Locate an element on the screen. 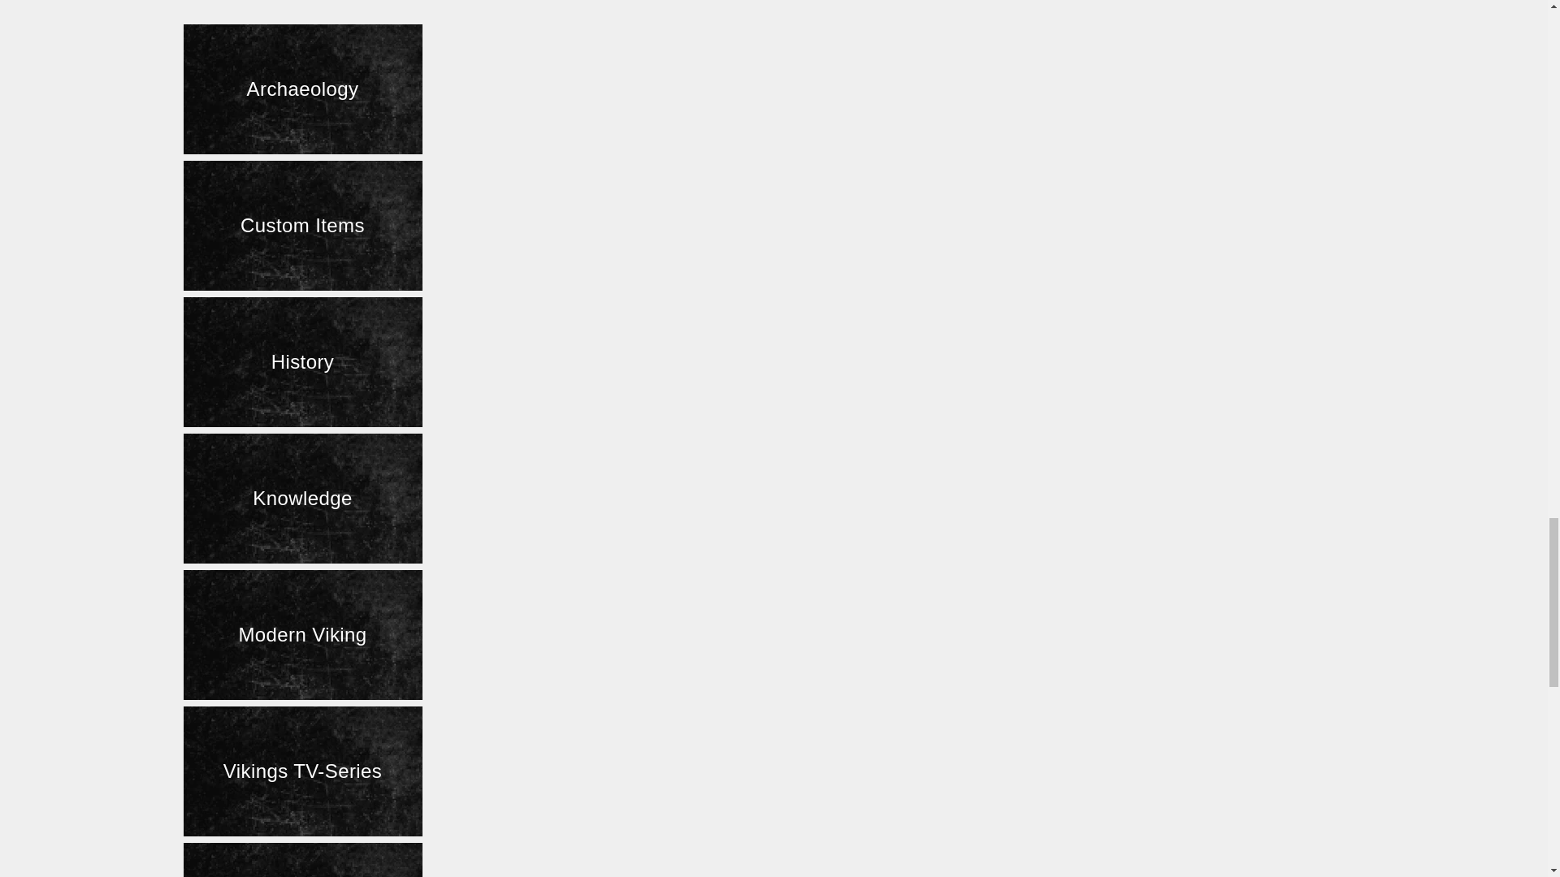 This screenshot has width=1560, height=877. Show articles tagged Modern Viking is located at coordinates (303, 635).